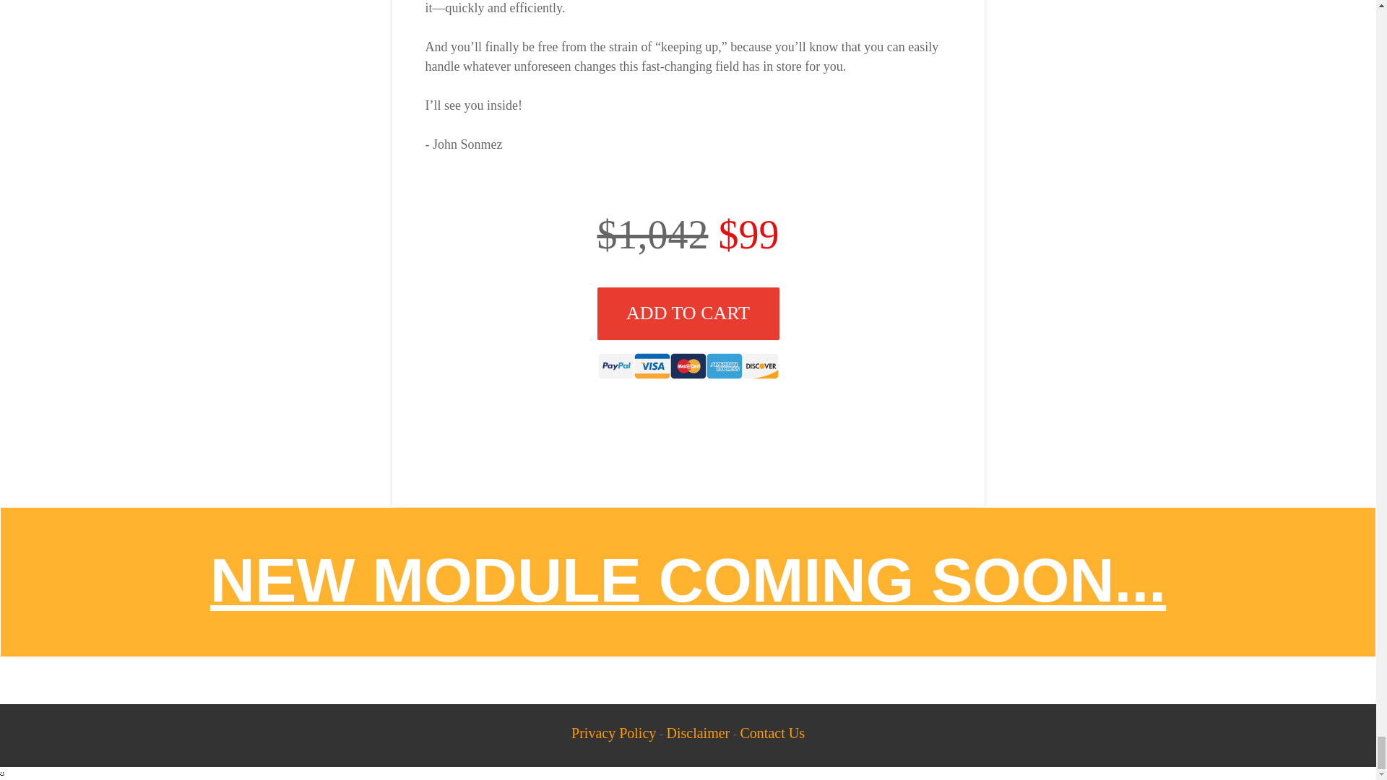  I want to click on Contact Us, so click(772, 733).